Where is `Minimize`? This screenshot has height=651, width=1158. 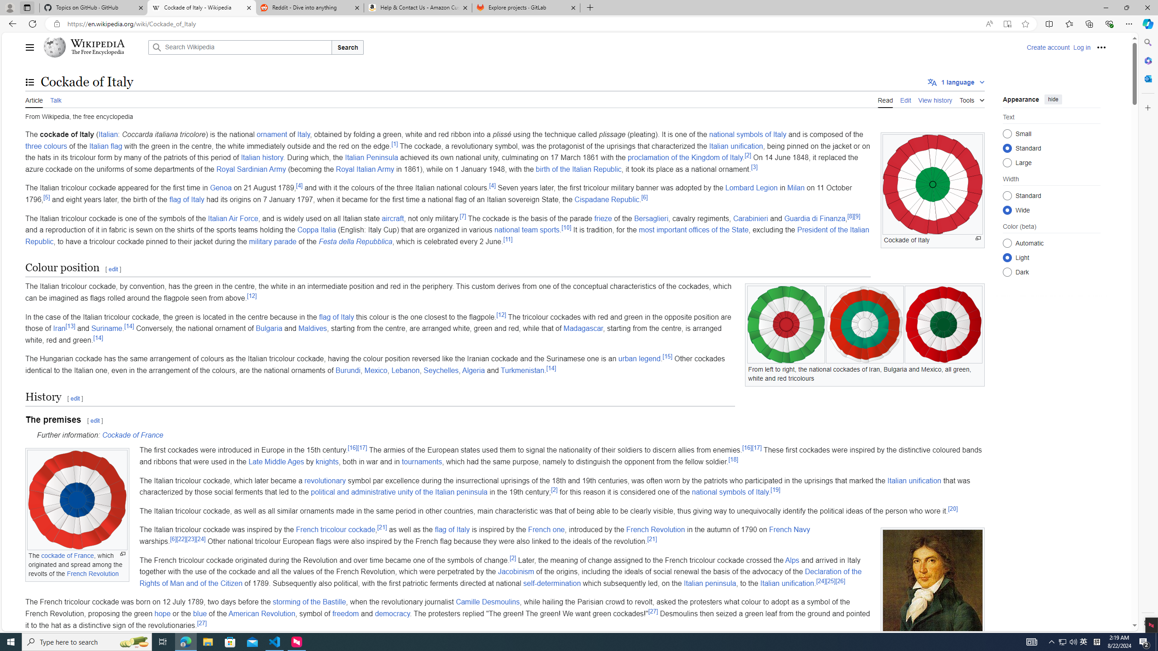 Minimize is located at coordinates (1106, 8).